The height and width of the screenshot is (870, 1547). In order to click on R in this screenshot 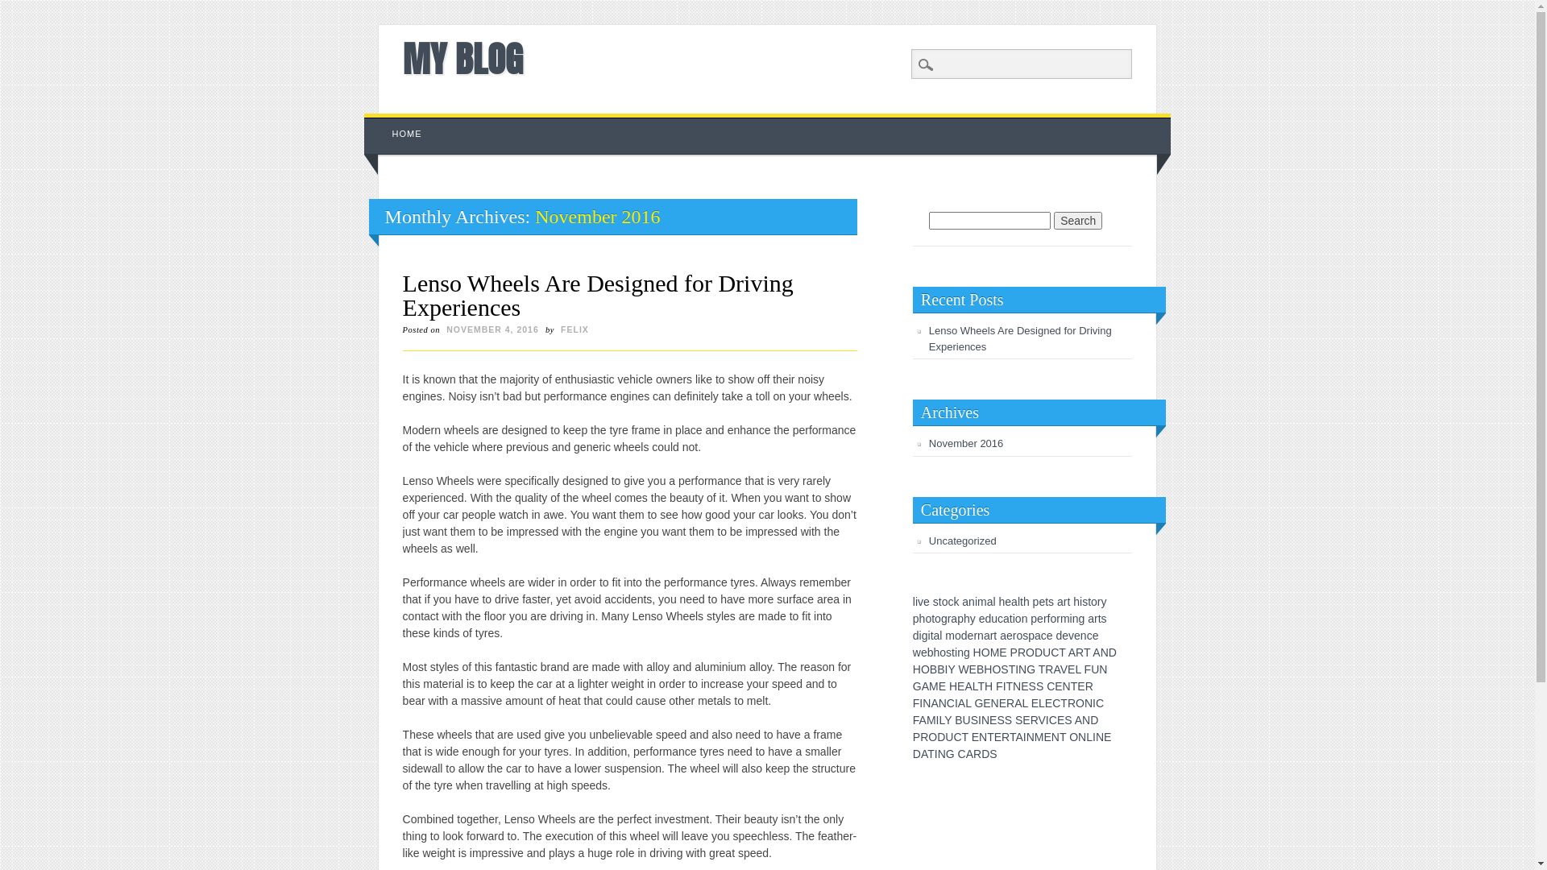, I will do `click(924, 737)`.